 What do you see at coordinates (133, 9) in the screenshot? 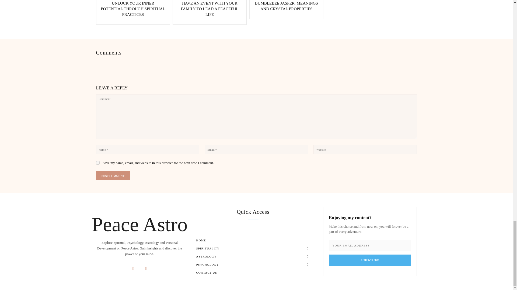
I see `Unlock Your Inner Potential Through Spiritual Practices` at bounding box center [133, 9].